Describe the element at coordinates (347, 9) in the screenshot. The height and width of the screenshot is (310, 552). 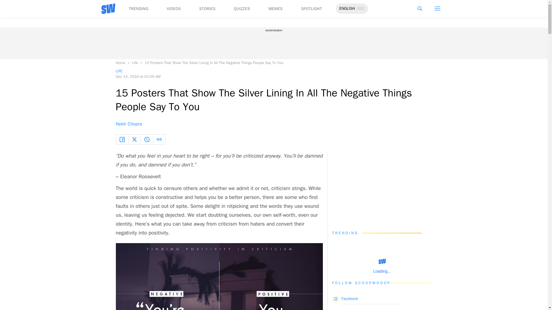
I see `ENGLISH` at that location.